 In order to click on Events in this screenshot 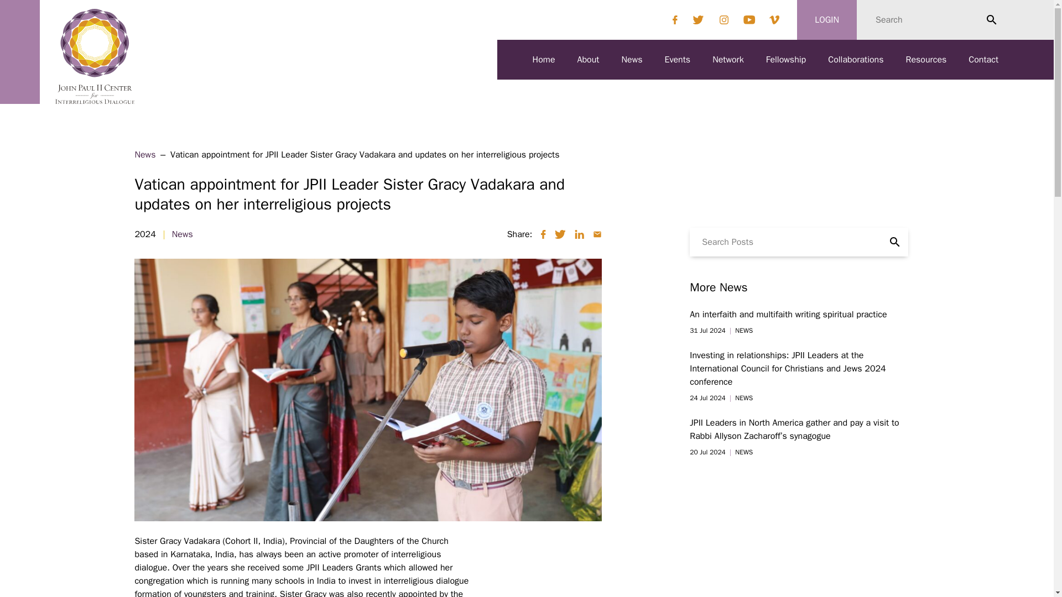, I will do `click(677, 60)`.